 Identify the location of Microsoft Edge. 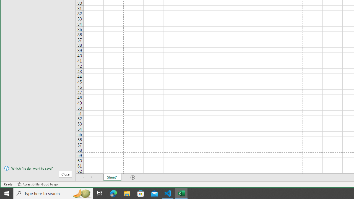
(114, 193).